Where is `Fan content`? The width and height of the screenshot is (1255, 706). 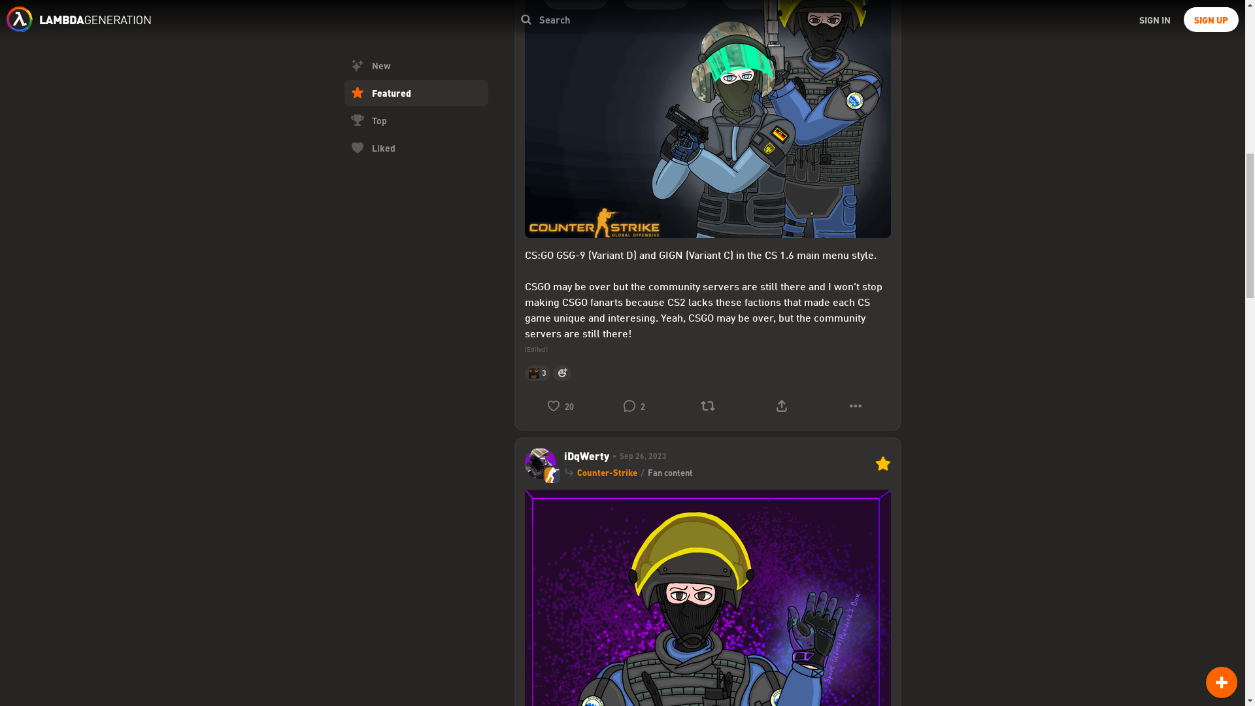 Fan content is located at coordinates (669, 472).